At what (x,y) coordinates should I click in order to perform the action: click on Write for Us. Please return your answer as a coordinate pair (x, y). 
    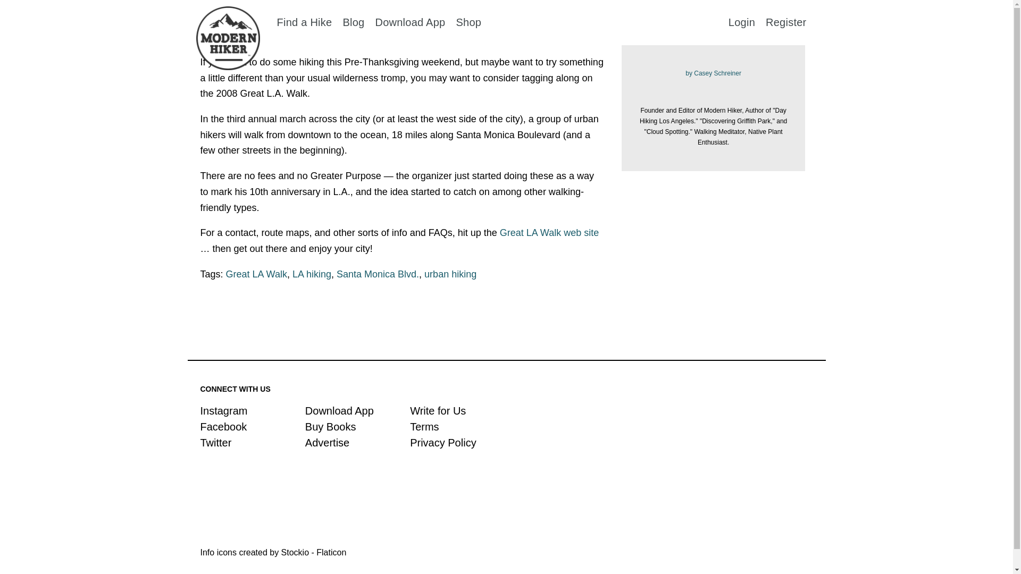
    Looking at the image, I should click on (438, 411).